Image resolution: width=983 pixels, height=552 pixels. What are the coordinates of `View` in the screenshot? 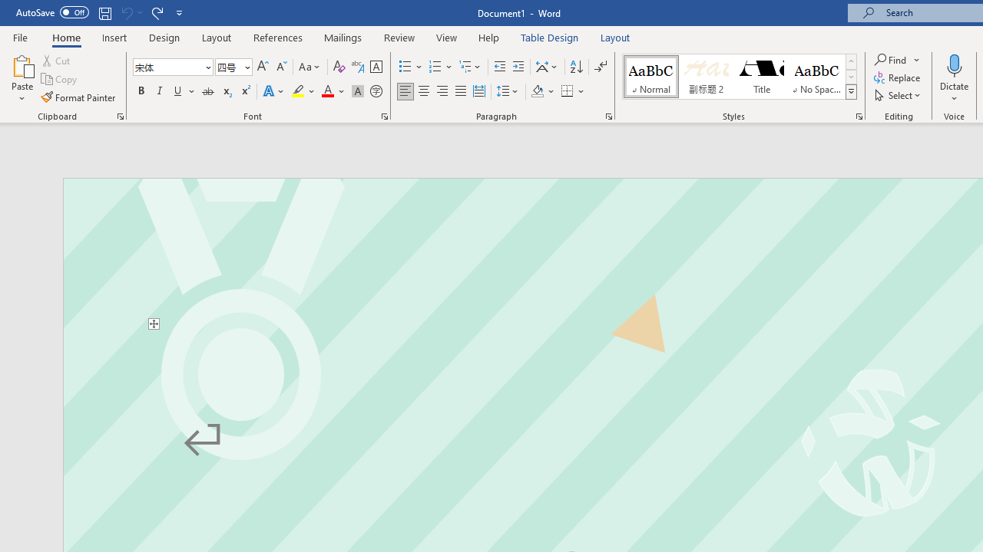 It's located at (447, 37).